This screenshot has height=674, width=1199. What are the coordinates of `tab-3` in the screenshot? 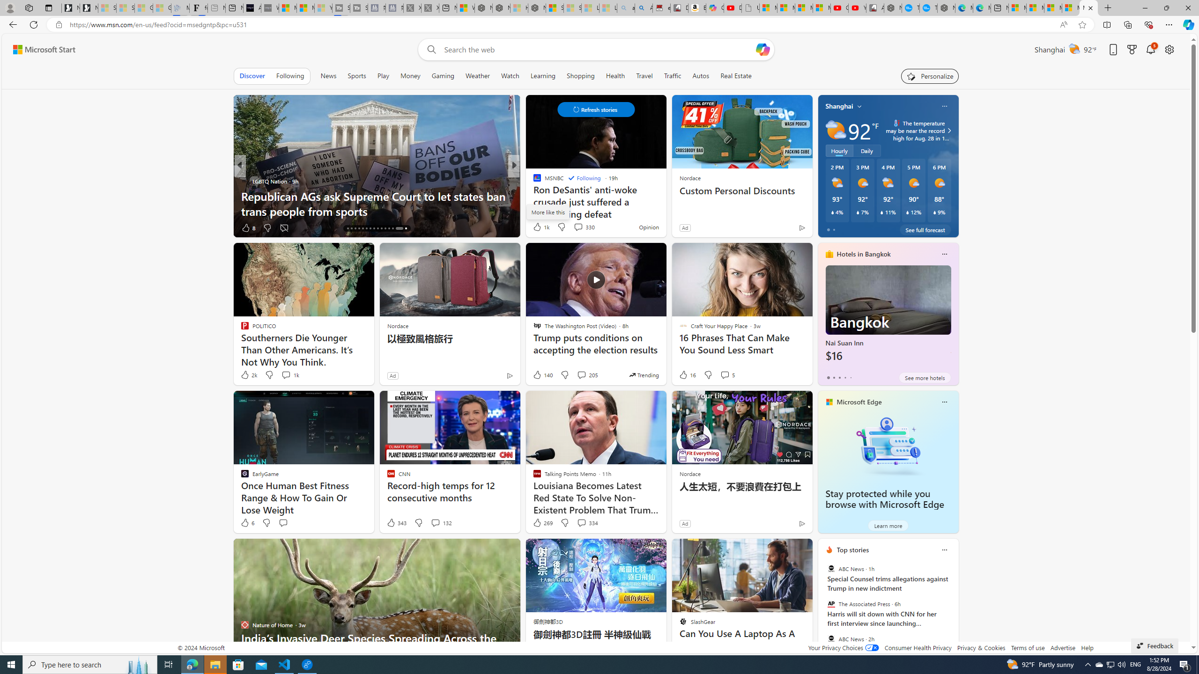 It's located at (844, 377).